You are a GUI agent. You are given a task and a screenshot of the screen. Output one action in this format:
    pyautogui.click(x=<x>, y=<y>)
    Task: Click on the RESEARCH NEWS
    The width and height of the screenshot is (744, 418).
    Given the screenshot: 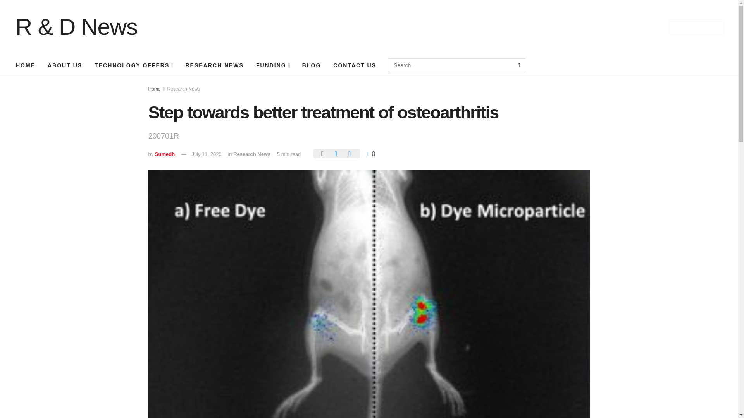 What is the action you would take?
    pyautogui.click(x=214, y=65)
    